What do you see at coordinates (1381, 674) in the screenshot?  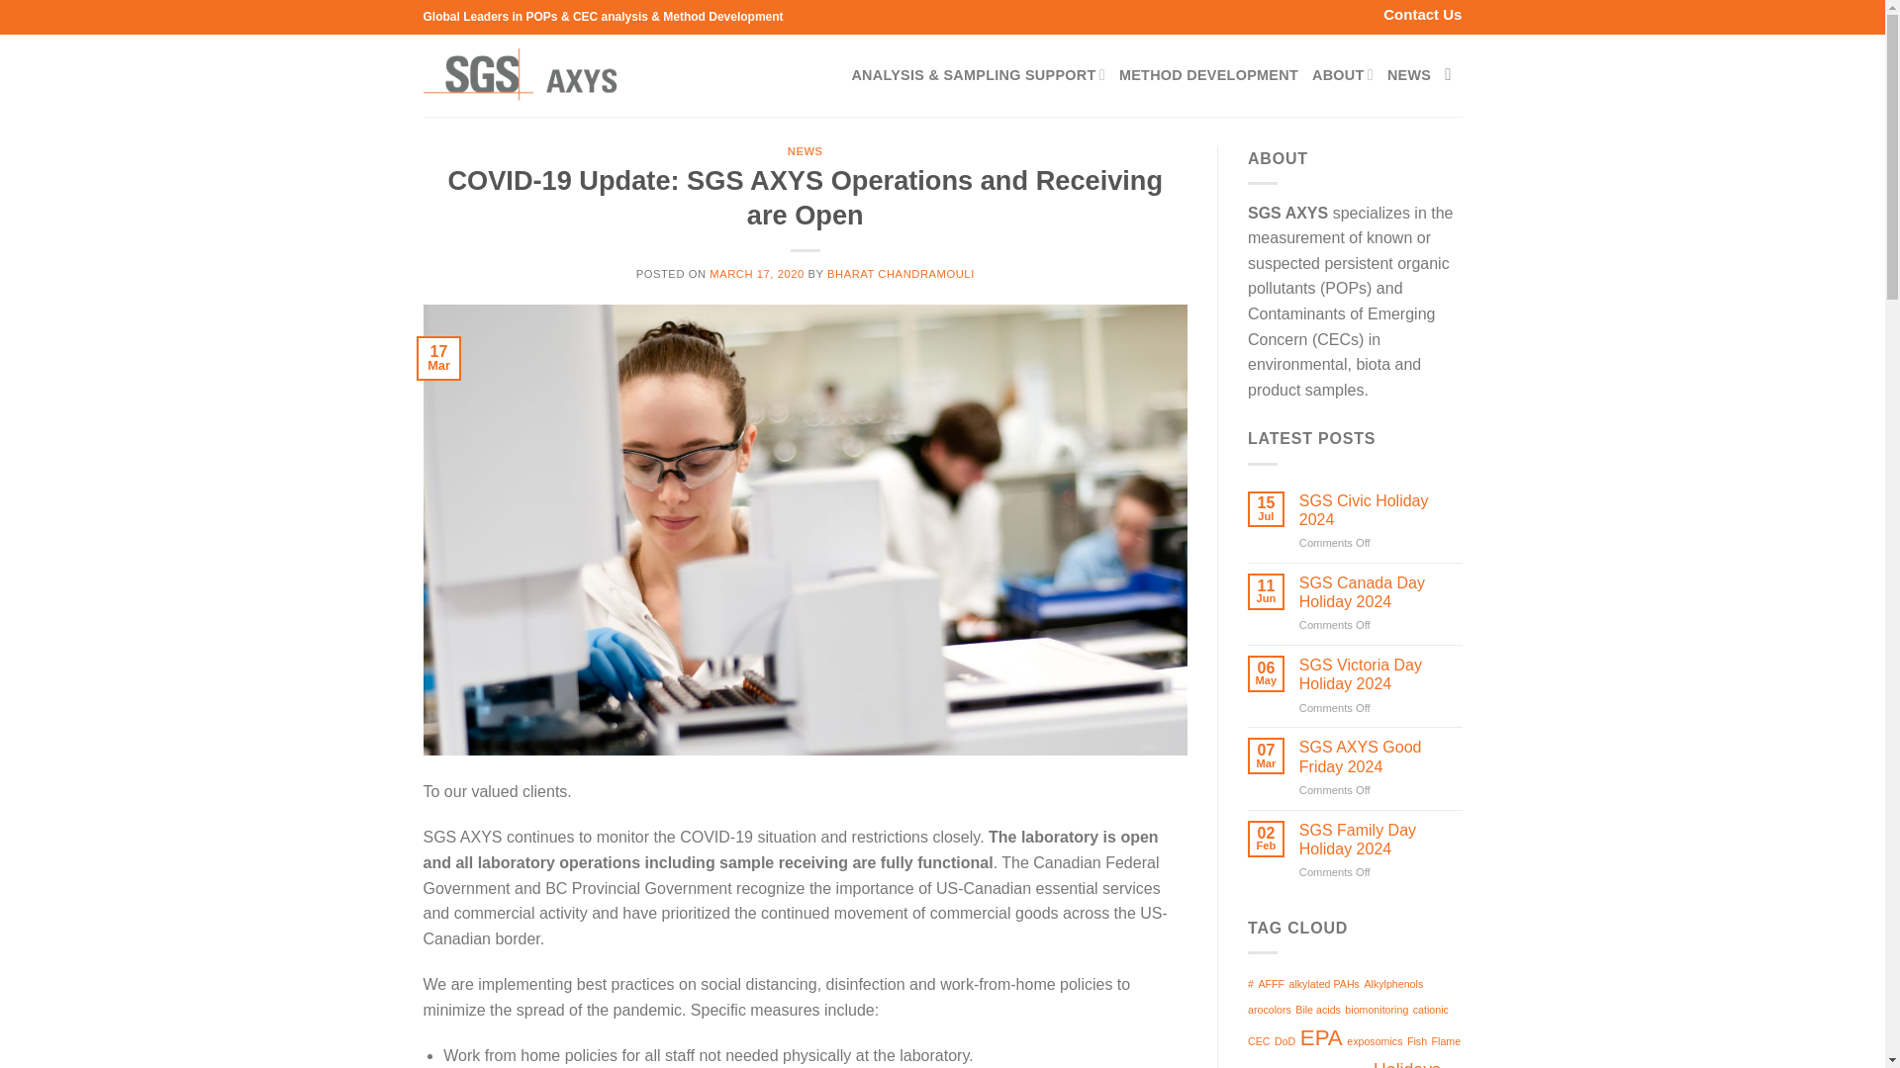 I see `SGS Victoria Day Holiday 2024` at bounding box center [1381, 674].